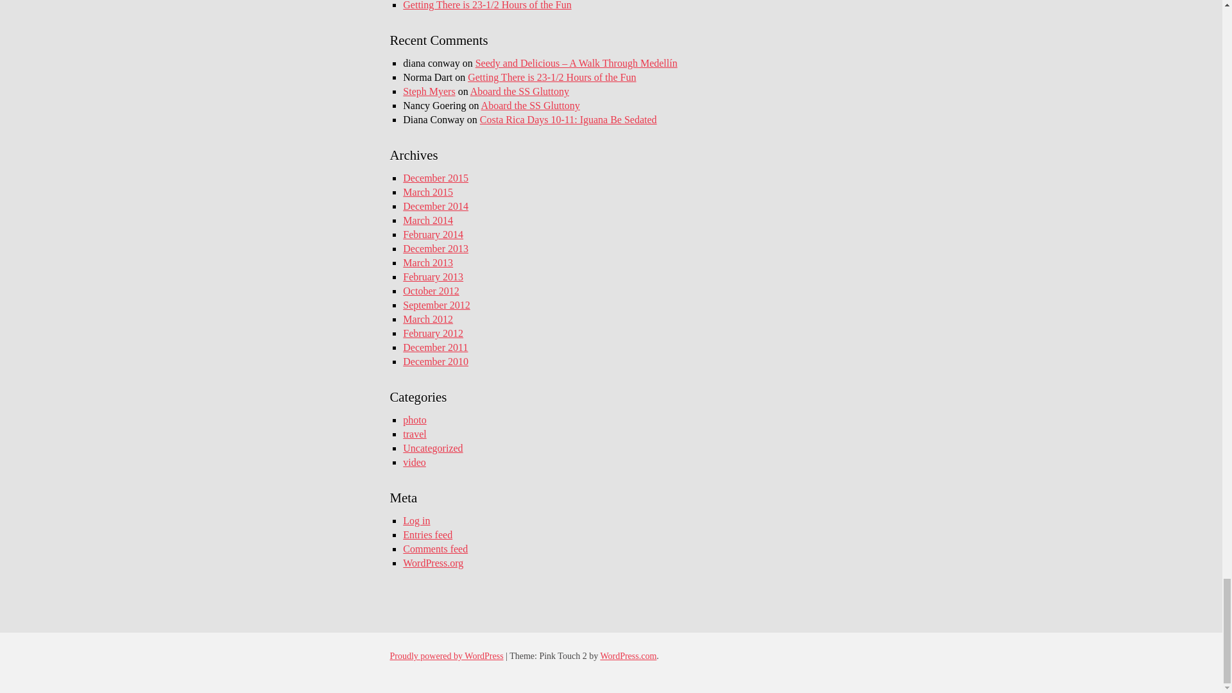 This screenshot has height=693, width=1232. What do you see at coordinates (427, 262) in the screenshot?
I see `March 2013` at bounding box center [427, 262].